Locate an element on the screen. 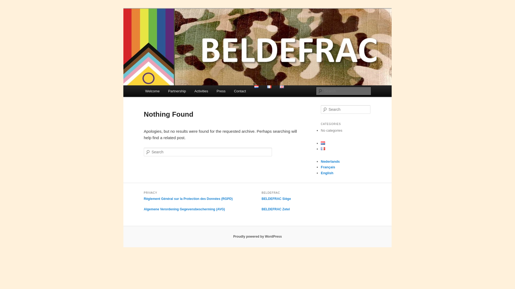 Image resolution: width=515 pixels, height=289 pixels. Partnership is located at coordinates (177, 91).